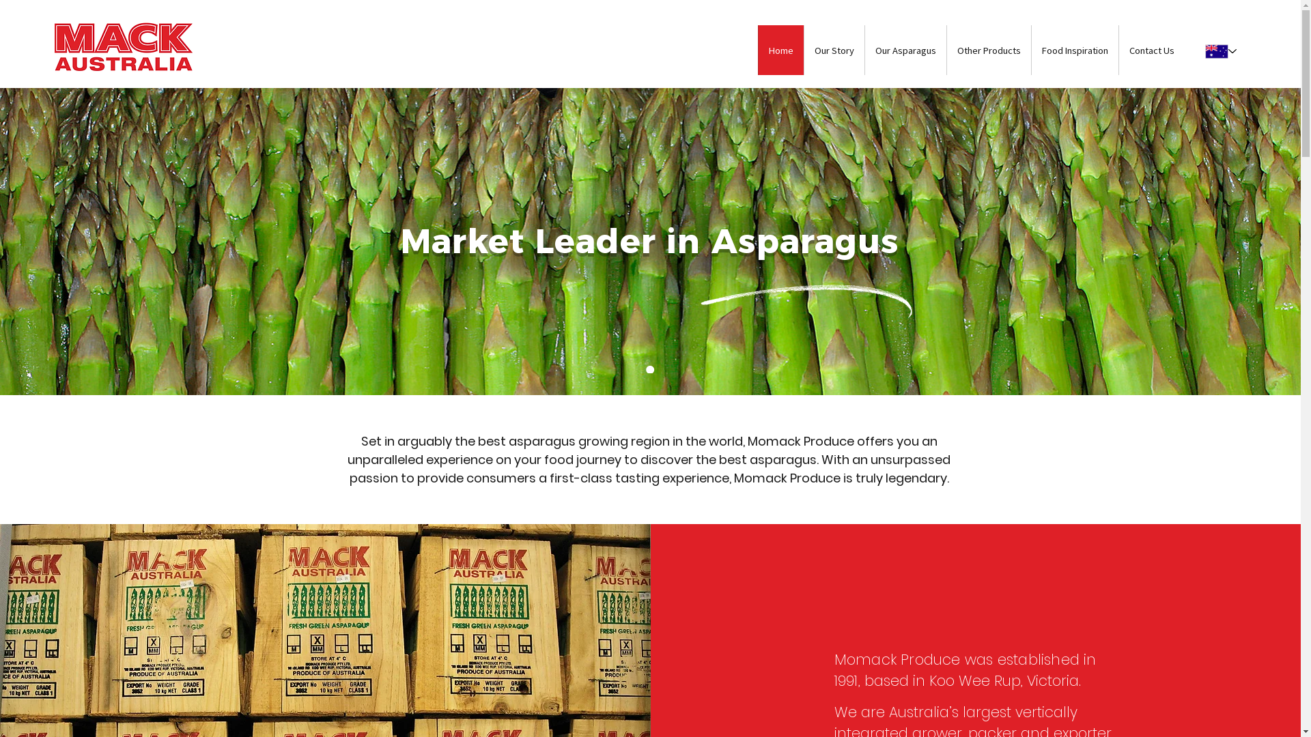  I want to click on Contact Us, so click(1151, 50).